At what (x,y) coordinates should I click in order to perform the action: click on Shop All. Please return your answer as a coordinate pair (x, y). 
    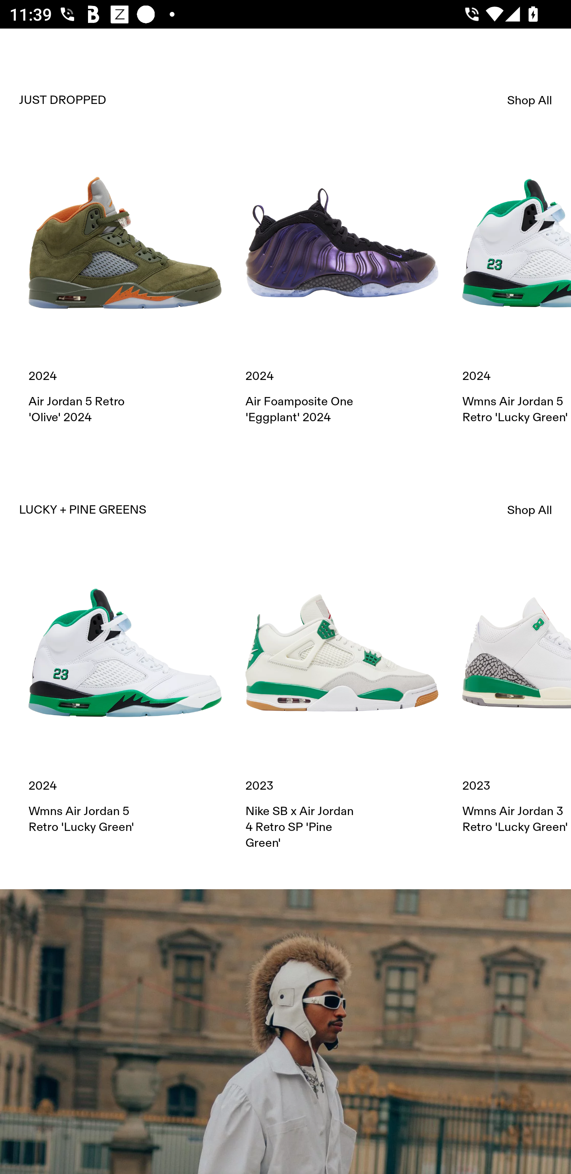
    Looking at the image, I should click on (530, 100).